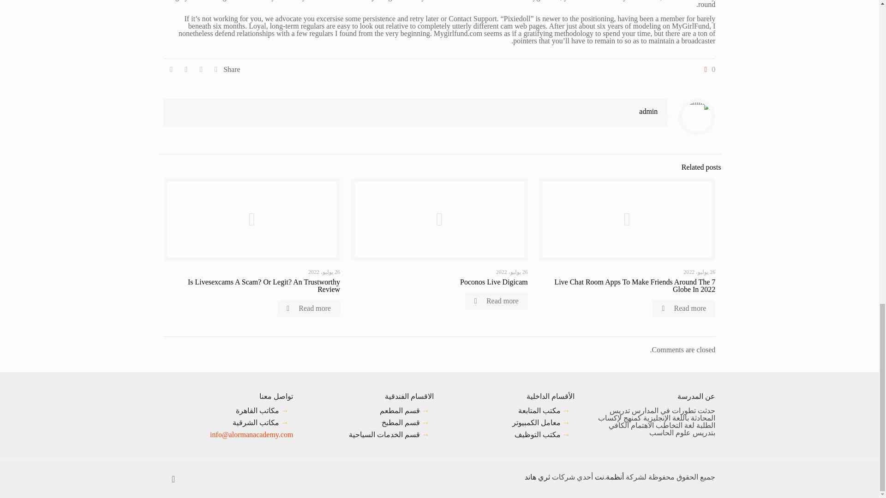  What do you see at coordinates (683, 308) in the screenshot?
I see `Read more` at bounding box center [683, 308].